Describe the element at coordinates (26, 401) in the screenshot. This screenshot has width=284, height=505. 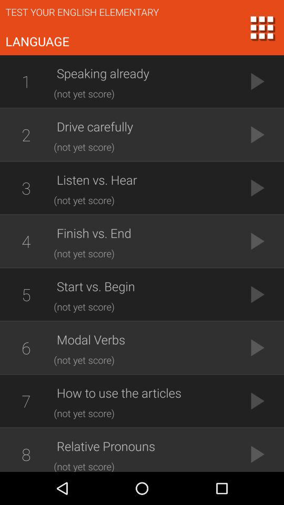
I see `launch item above the 8` at that location.